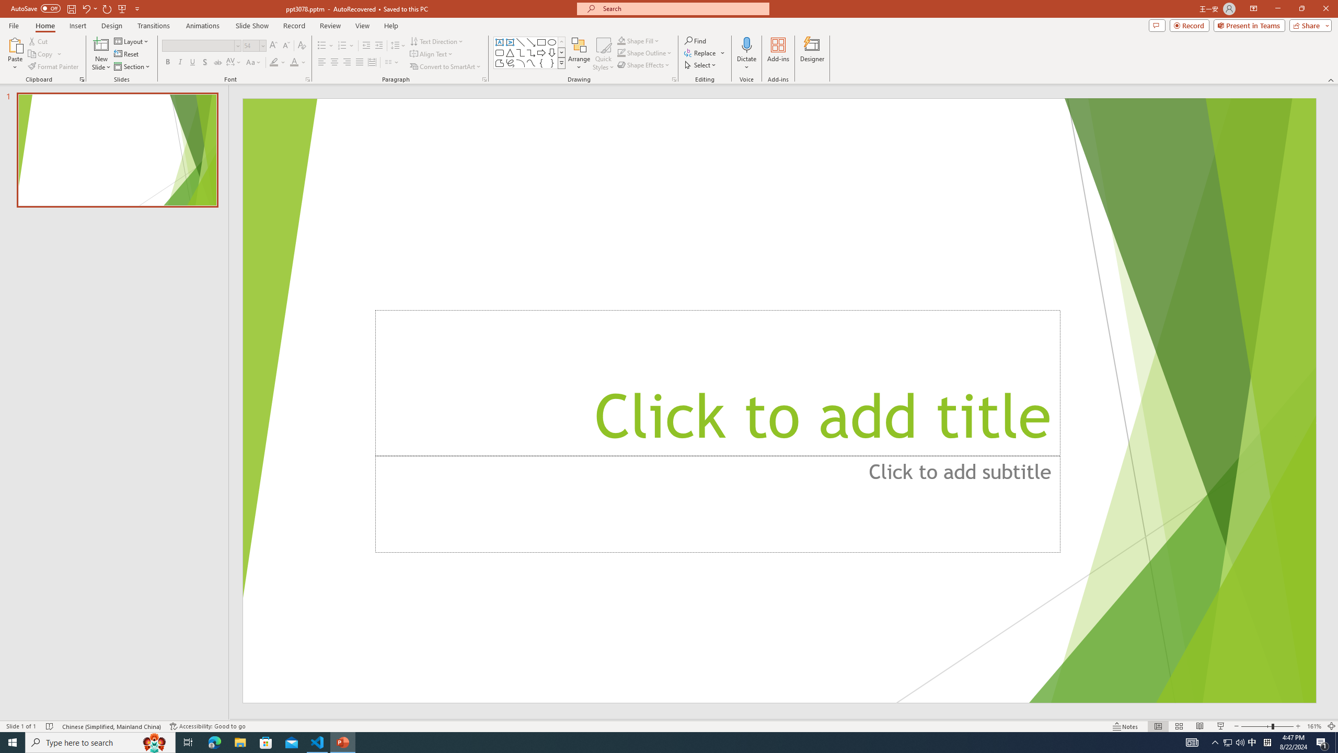  I want to click on Vertical Text Box, so click(510, 42).